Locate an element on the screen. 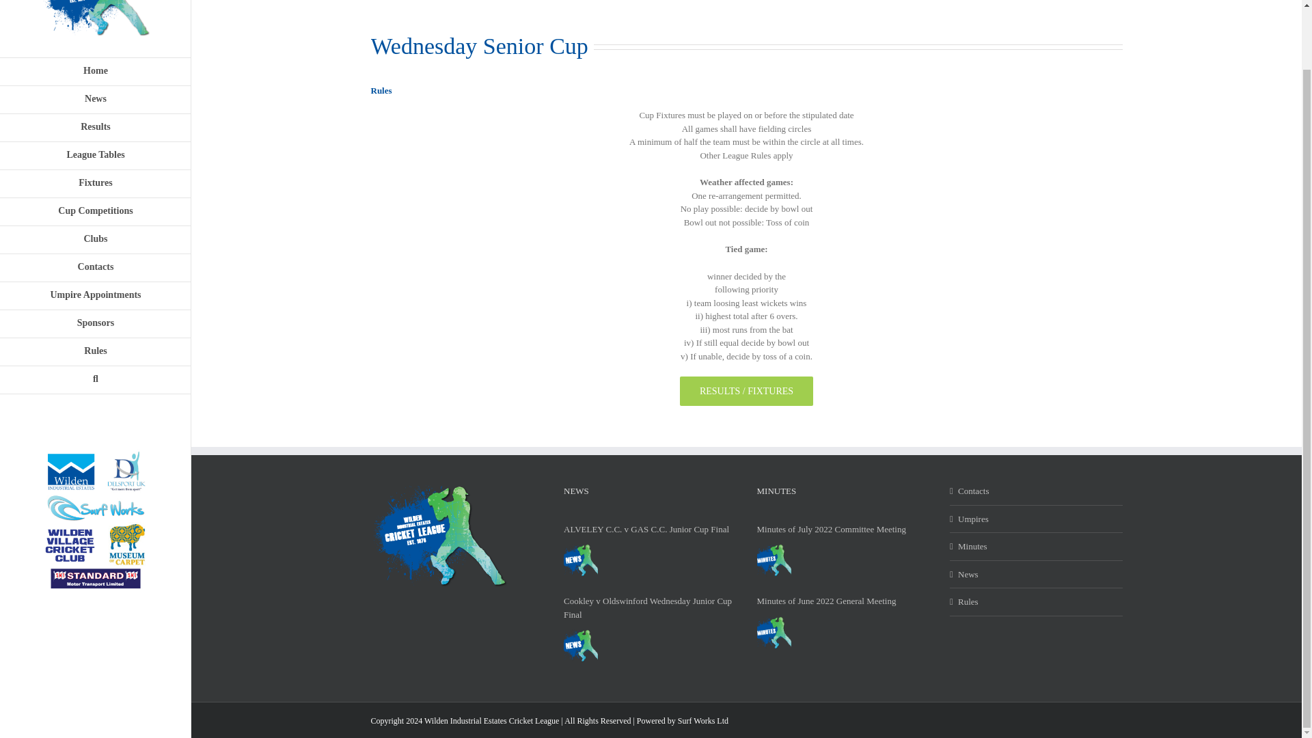  News is located at coordinates (96, 100).